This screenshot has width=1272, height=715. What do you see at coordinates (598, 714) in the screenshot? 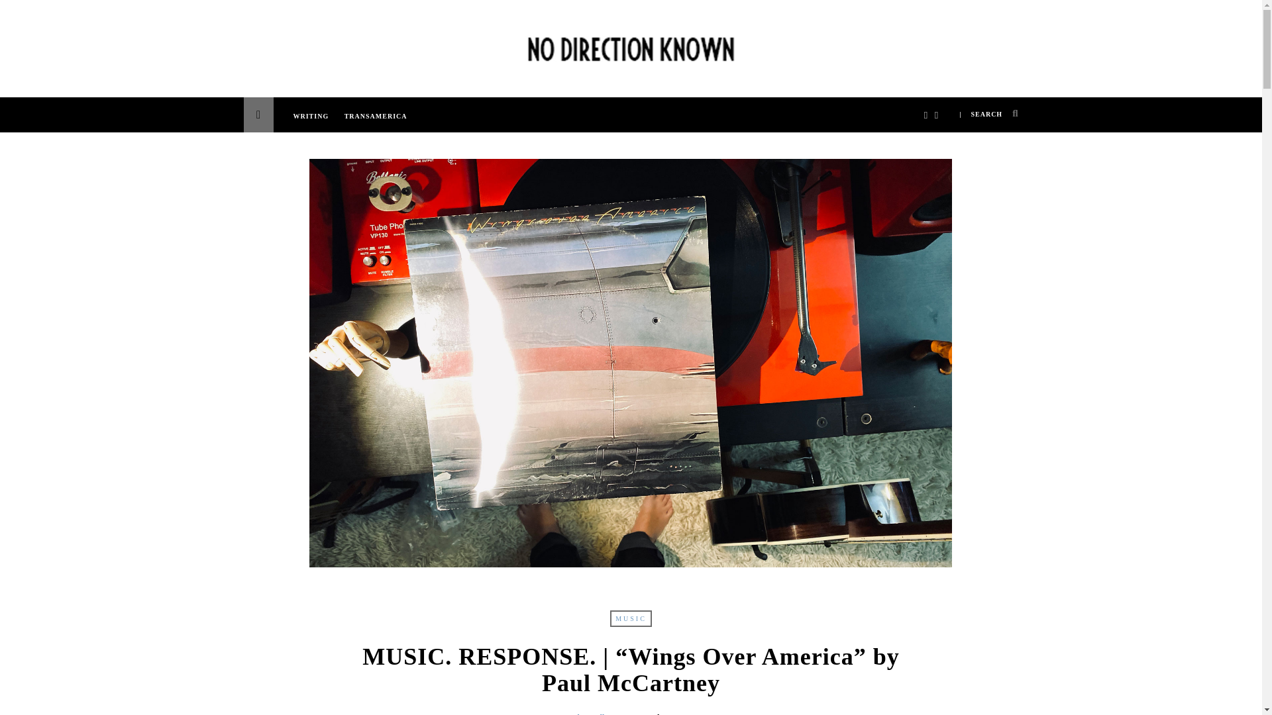
I see `Posts by thenoodleator` at bounding box center [598, 714].